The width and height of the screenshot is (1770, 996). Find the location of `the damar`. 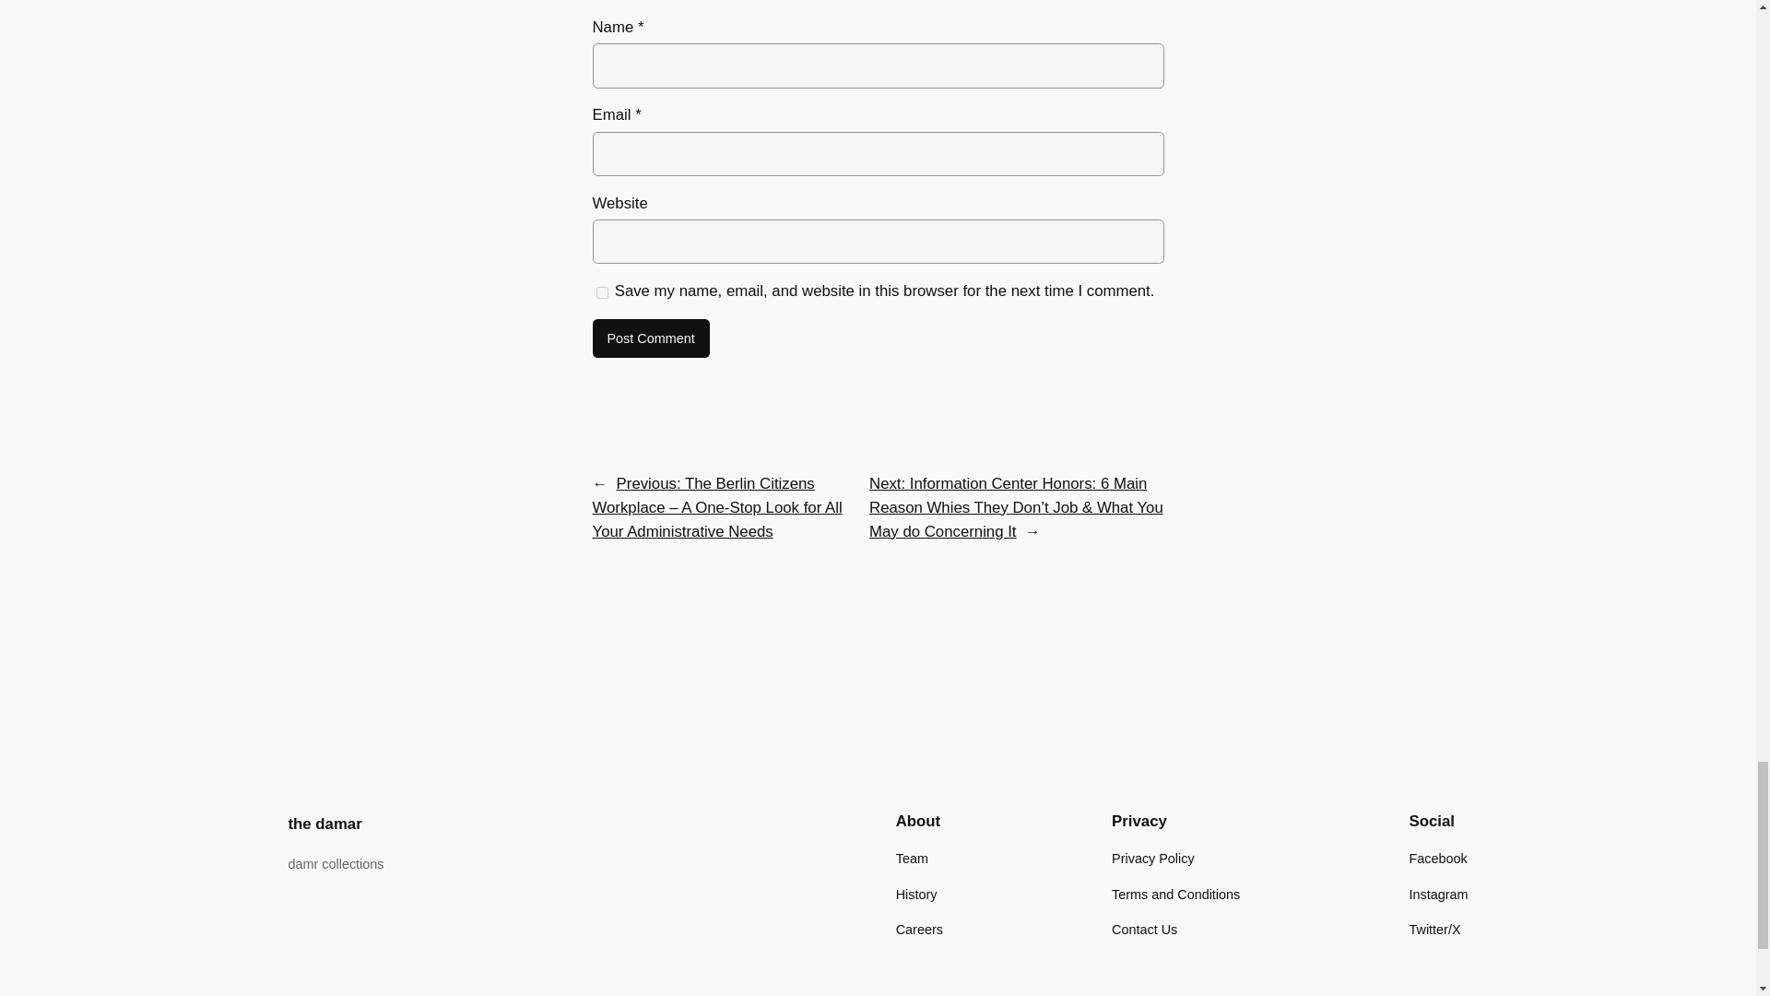

the damar is located at coordinates (324, 824).